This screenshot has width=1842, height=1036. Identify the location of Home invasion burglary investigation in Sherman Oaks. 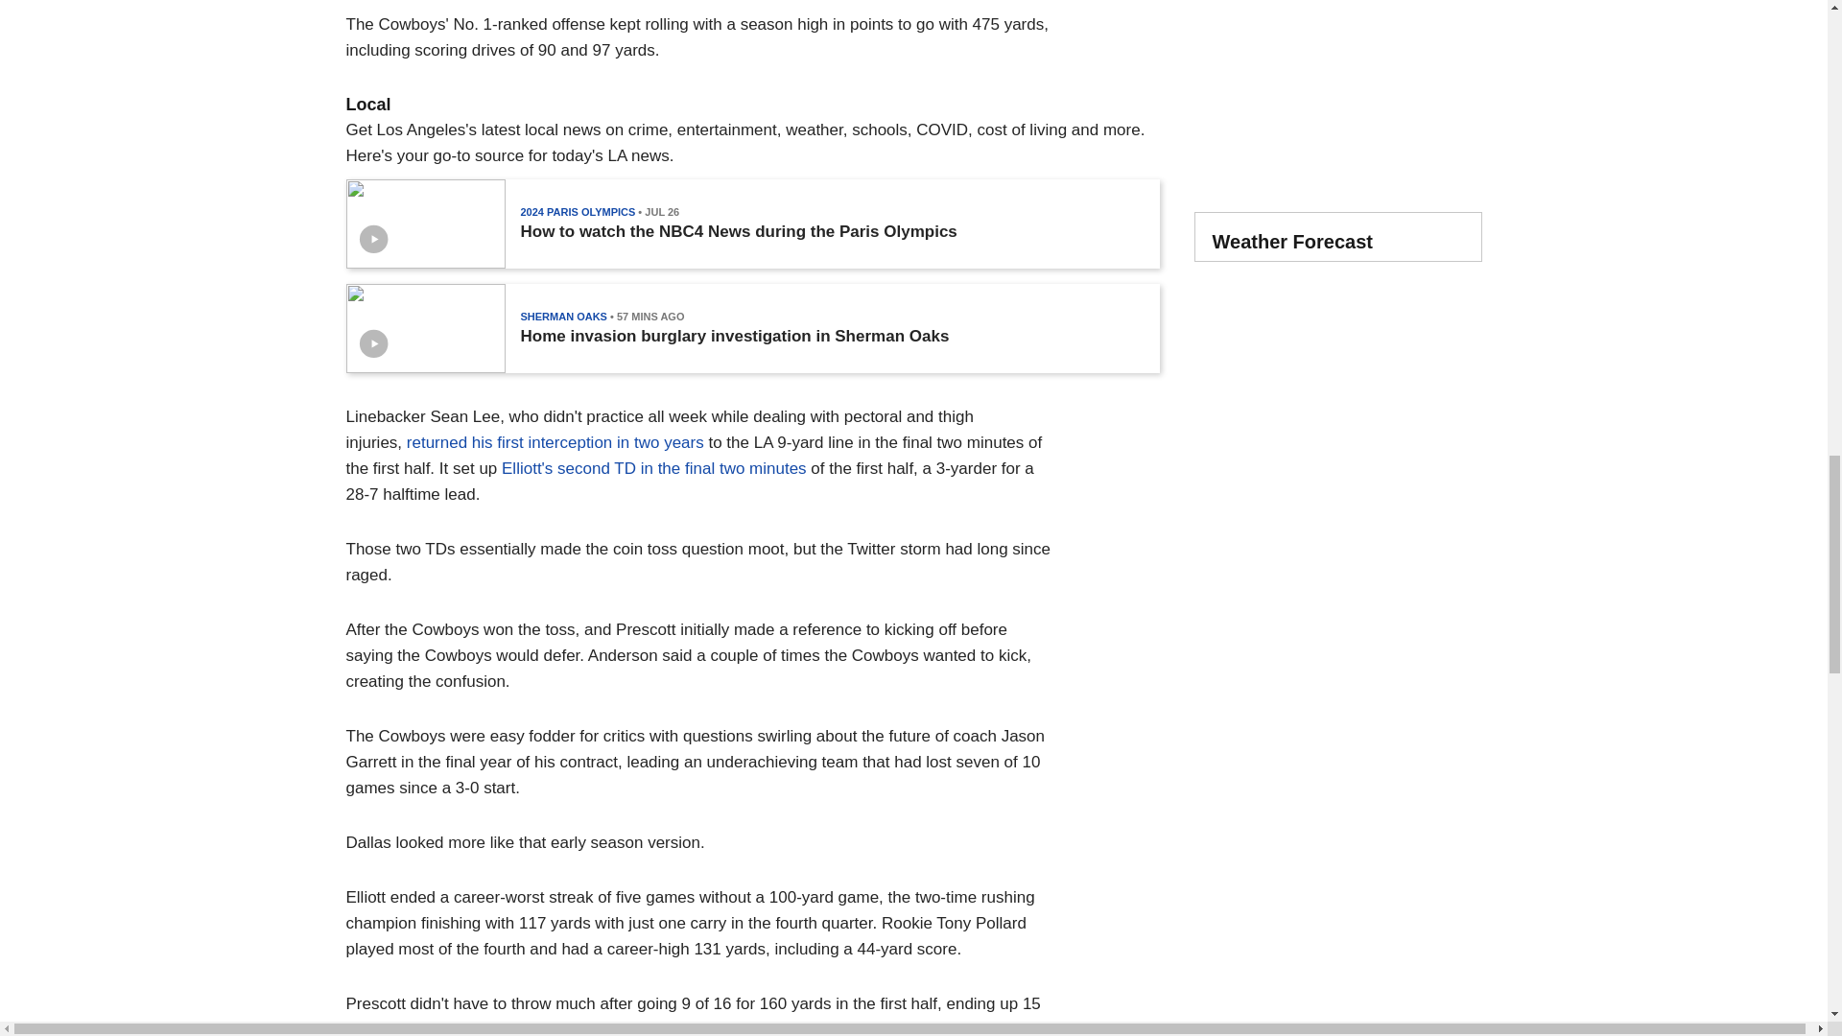
(733, 336).